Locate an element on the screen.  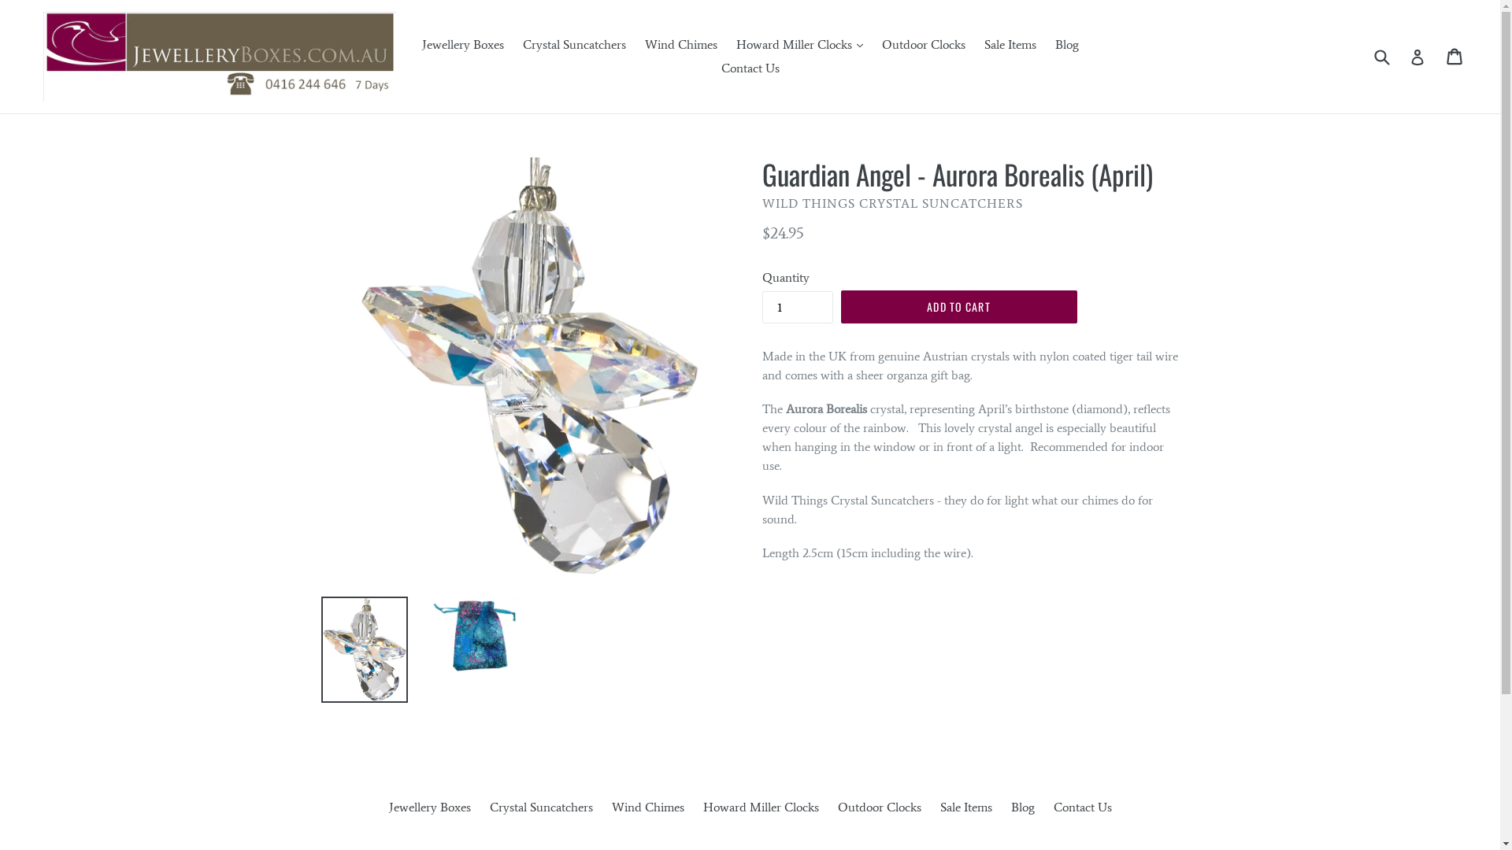
Contact Us is located at coordinates (1083, 807).